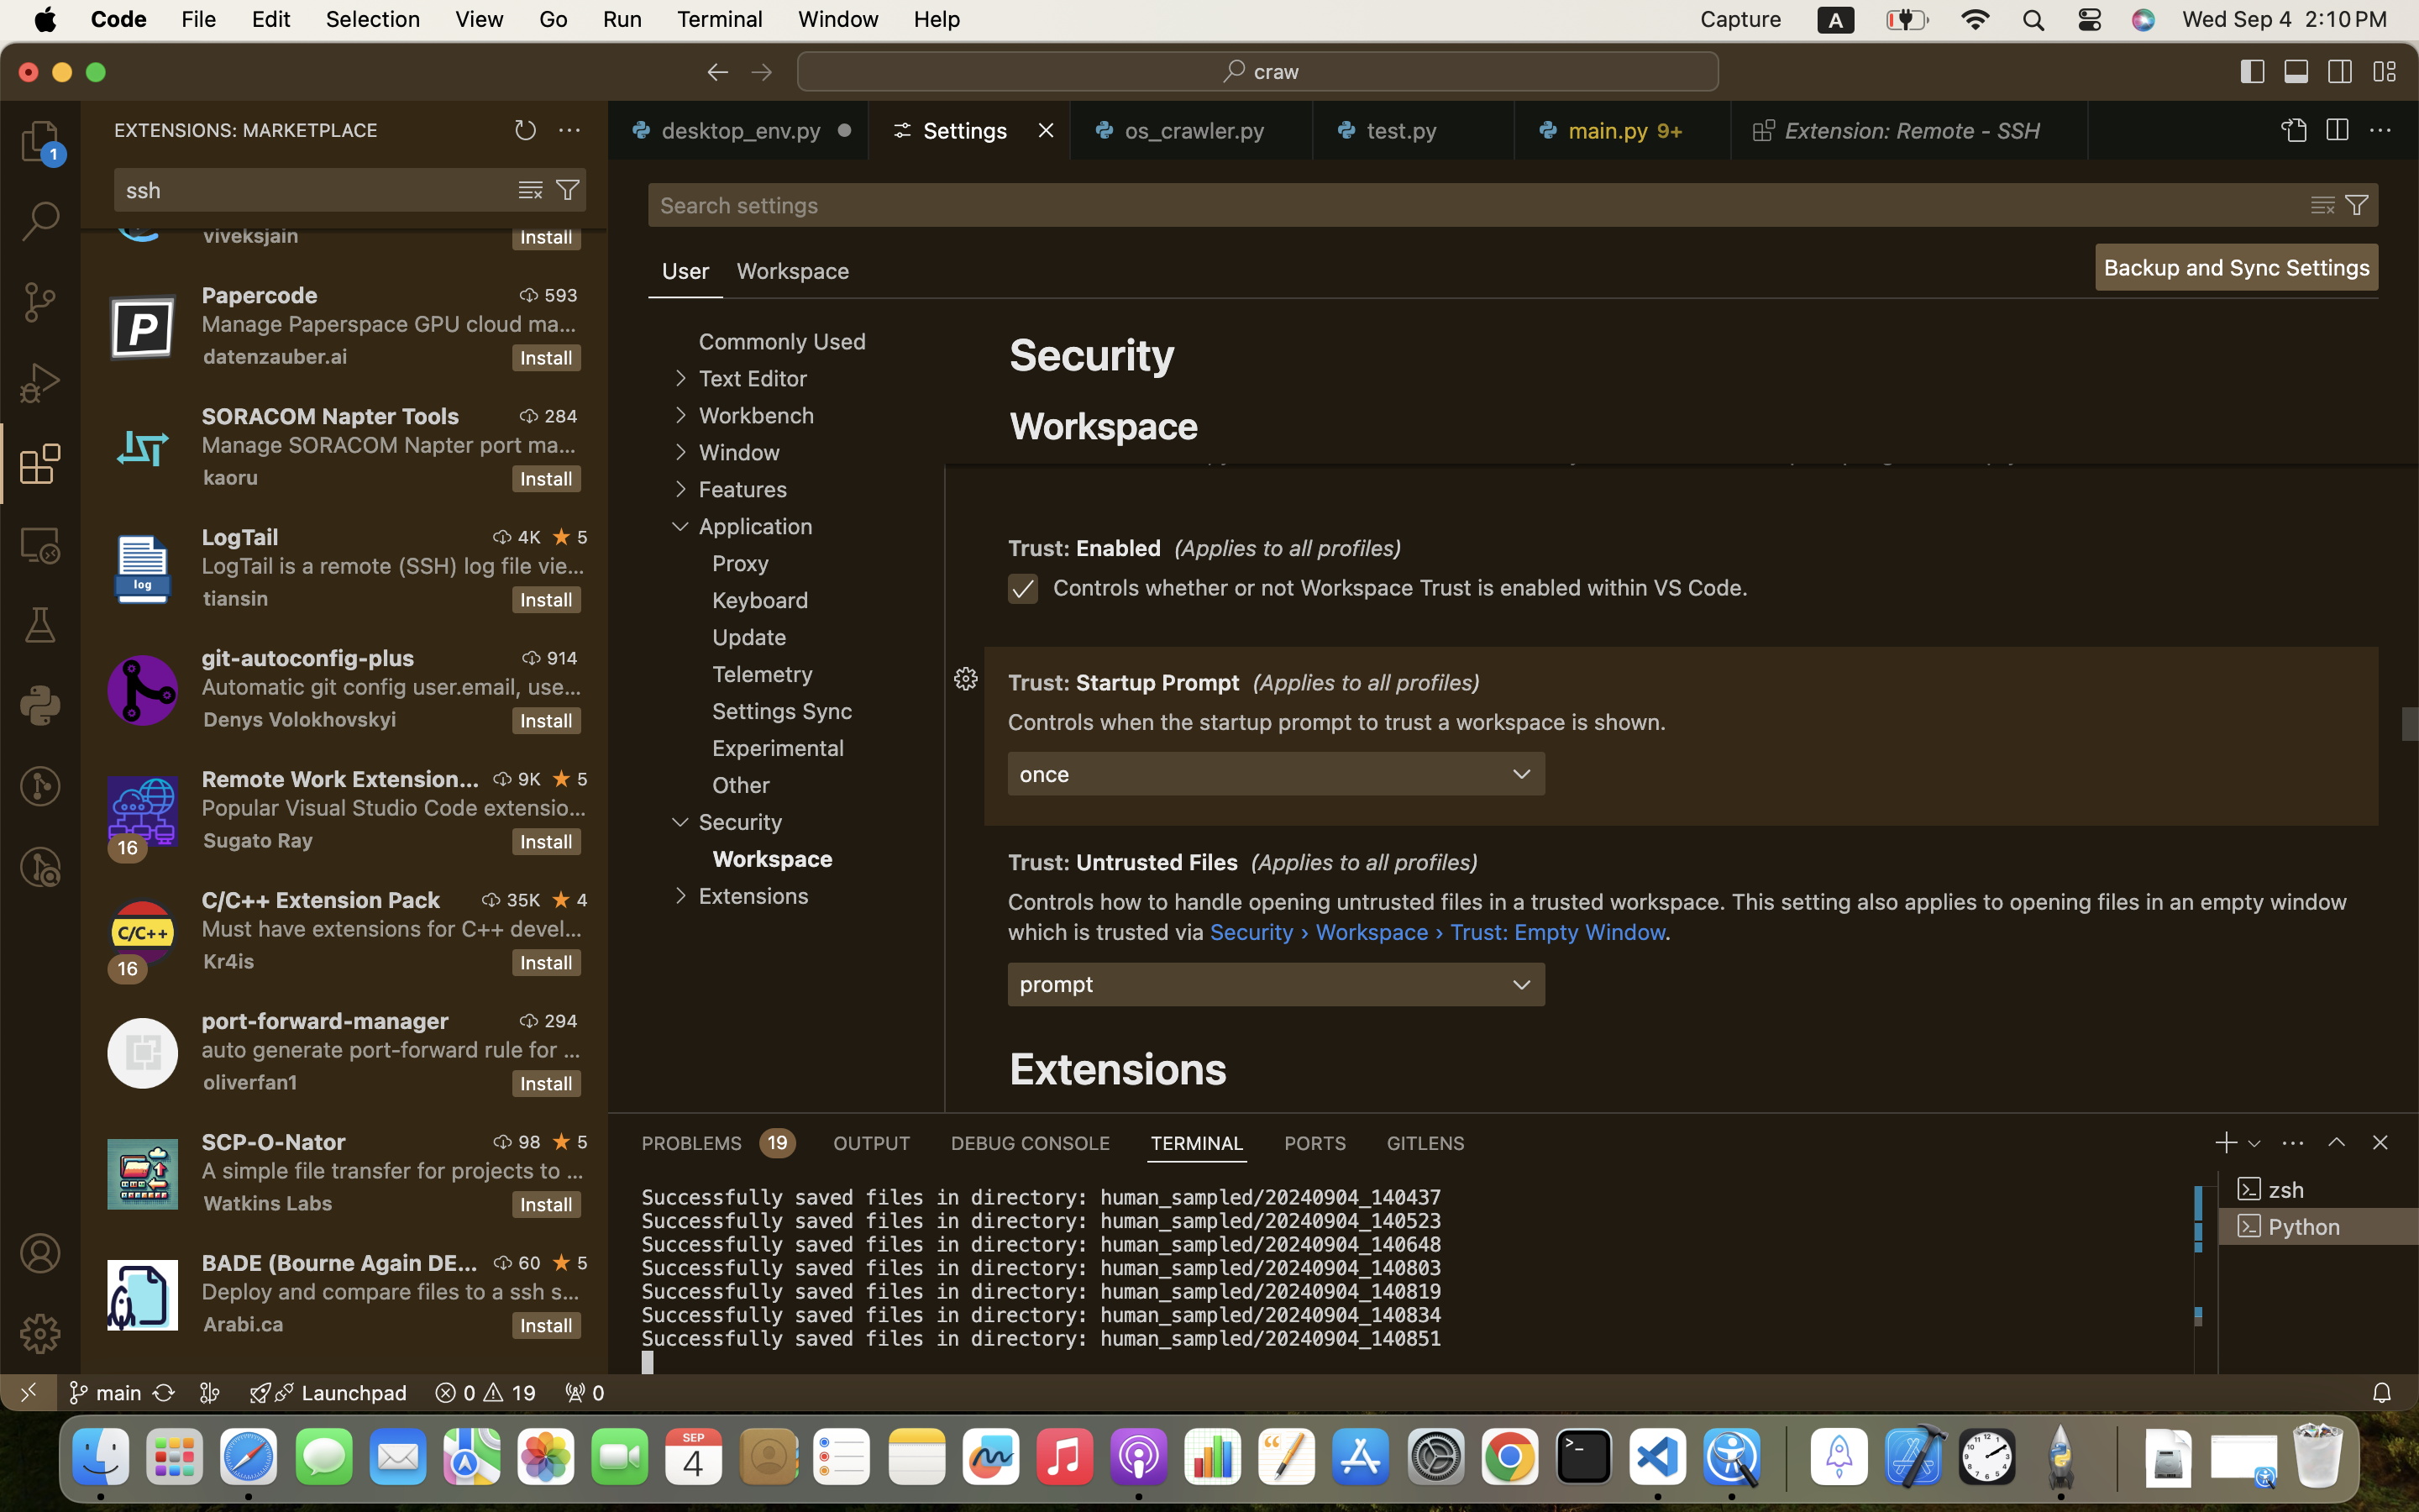  Describe the element at coordinates (308, 658) in the screenshot. I see `git-autoconfig-plus` at that location.